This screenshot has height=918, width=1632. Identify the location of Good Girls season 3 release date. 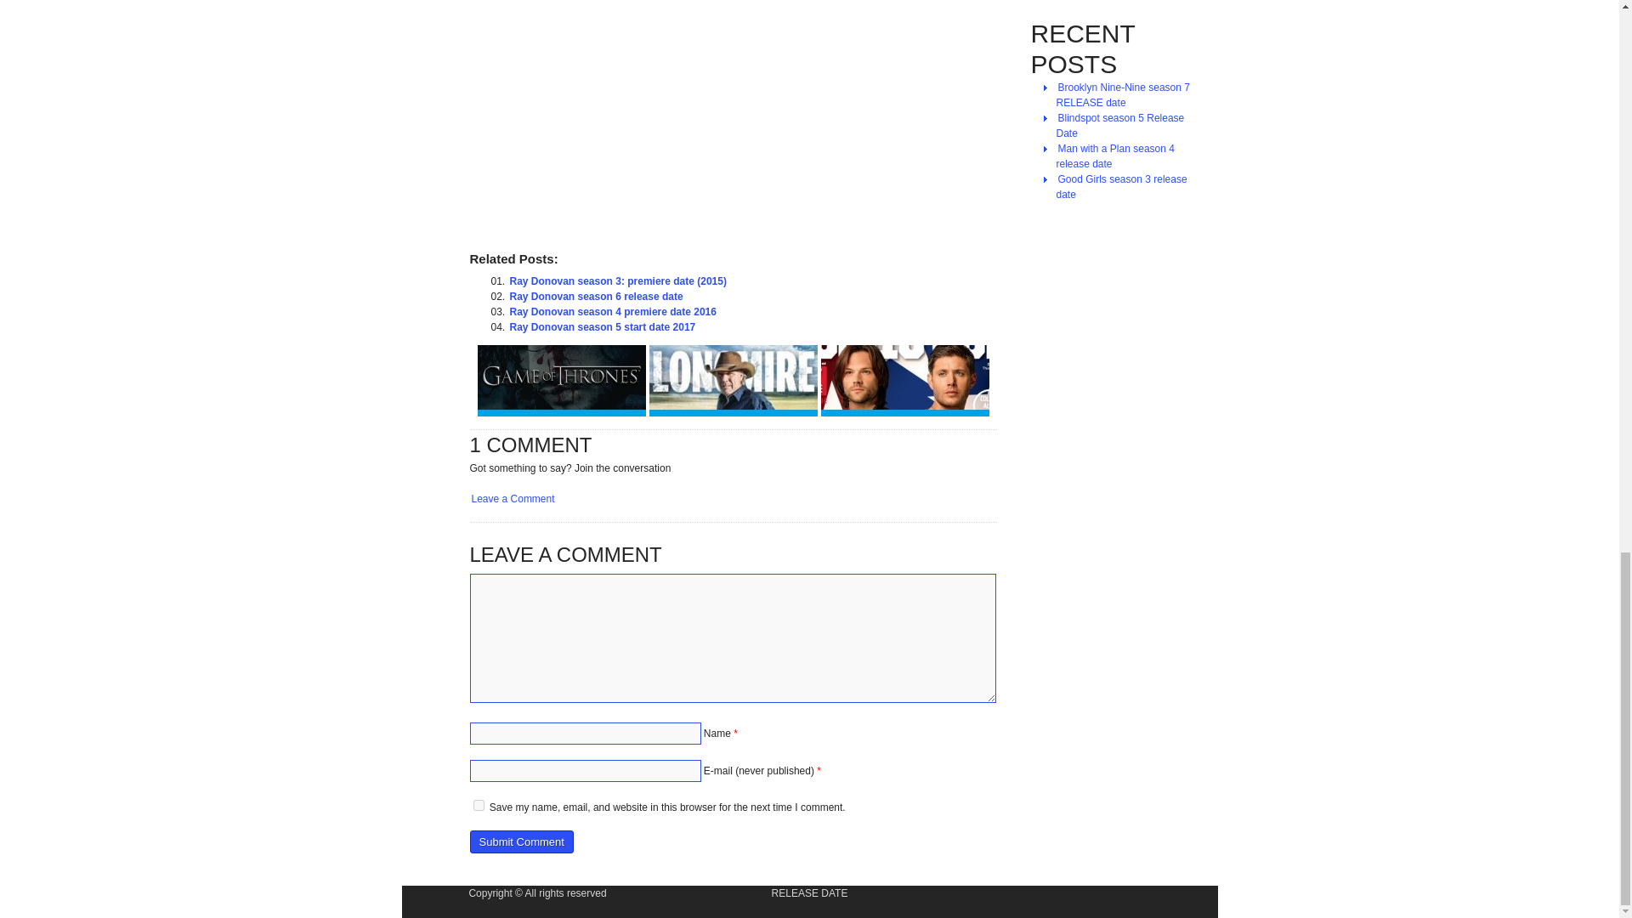
(1120, 186).